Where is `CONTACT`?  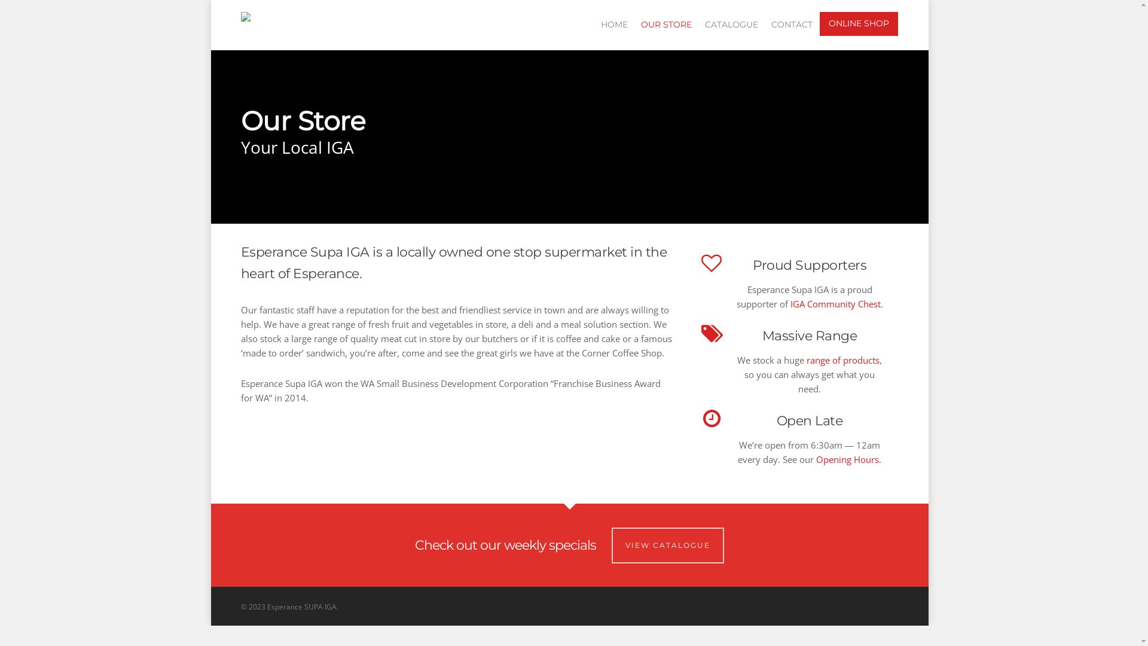
CONTACT is located at coordinates (792, 31).